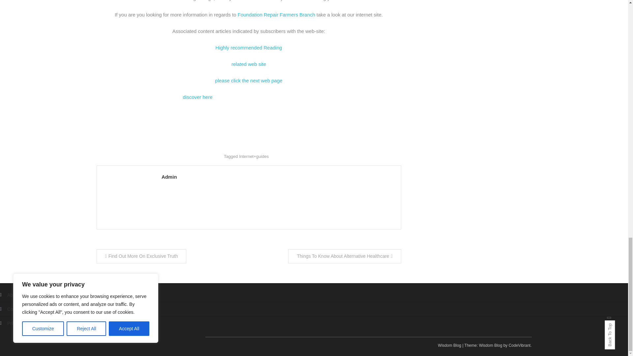 This screenshot has width=633, height=356. What do you see at coordinates (344, 256) in the screenshot?
I see `Things To Know About Alternative Healthcare` at bounding box center [344, 256].